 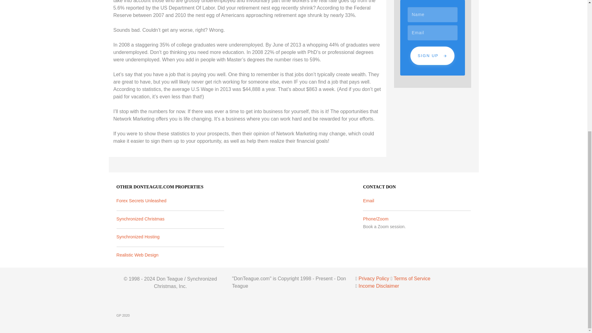 I want to click on Terms of Service, so click(x=412, y=278).